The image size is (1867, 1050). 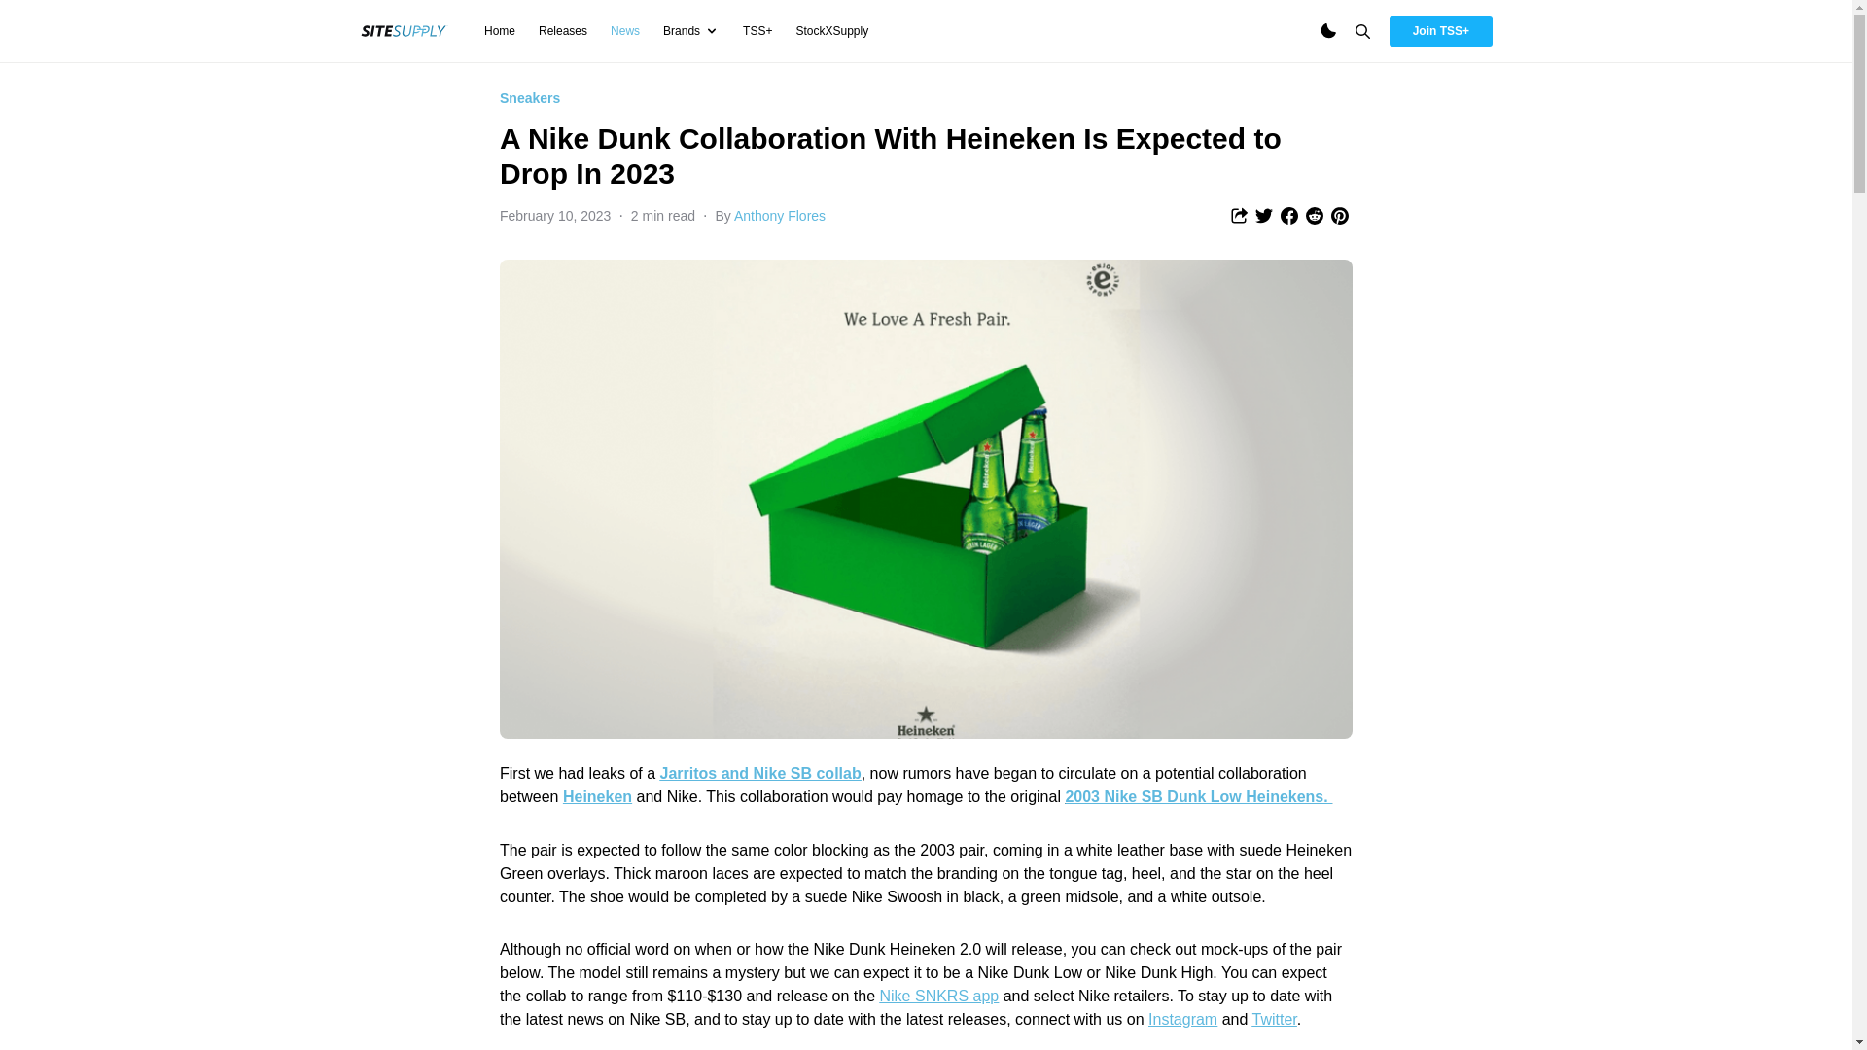 What do you see at coordinates (1273, 1019) in the screenshot?
I see `Twitter` at bounding box center [1273, 1019].